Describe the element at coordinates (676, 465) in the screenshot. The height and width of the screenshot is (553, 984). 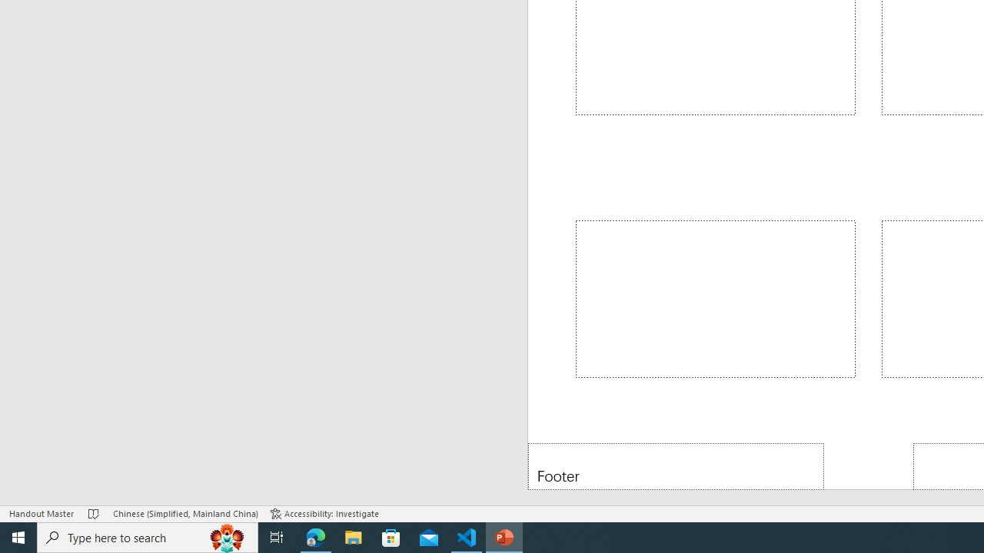
I see `Footer` at that location.